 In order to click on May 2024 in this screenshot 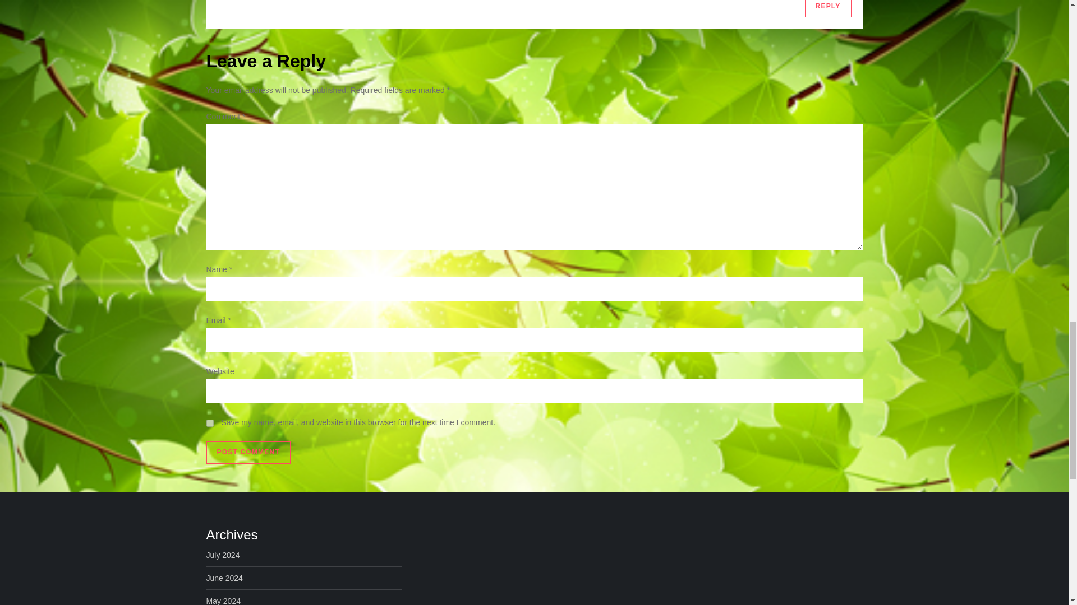, I will do `click(223, 599)`.